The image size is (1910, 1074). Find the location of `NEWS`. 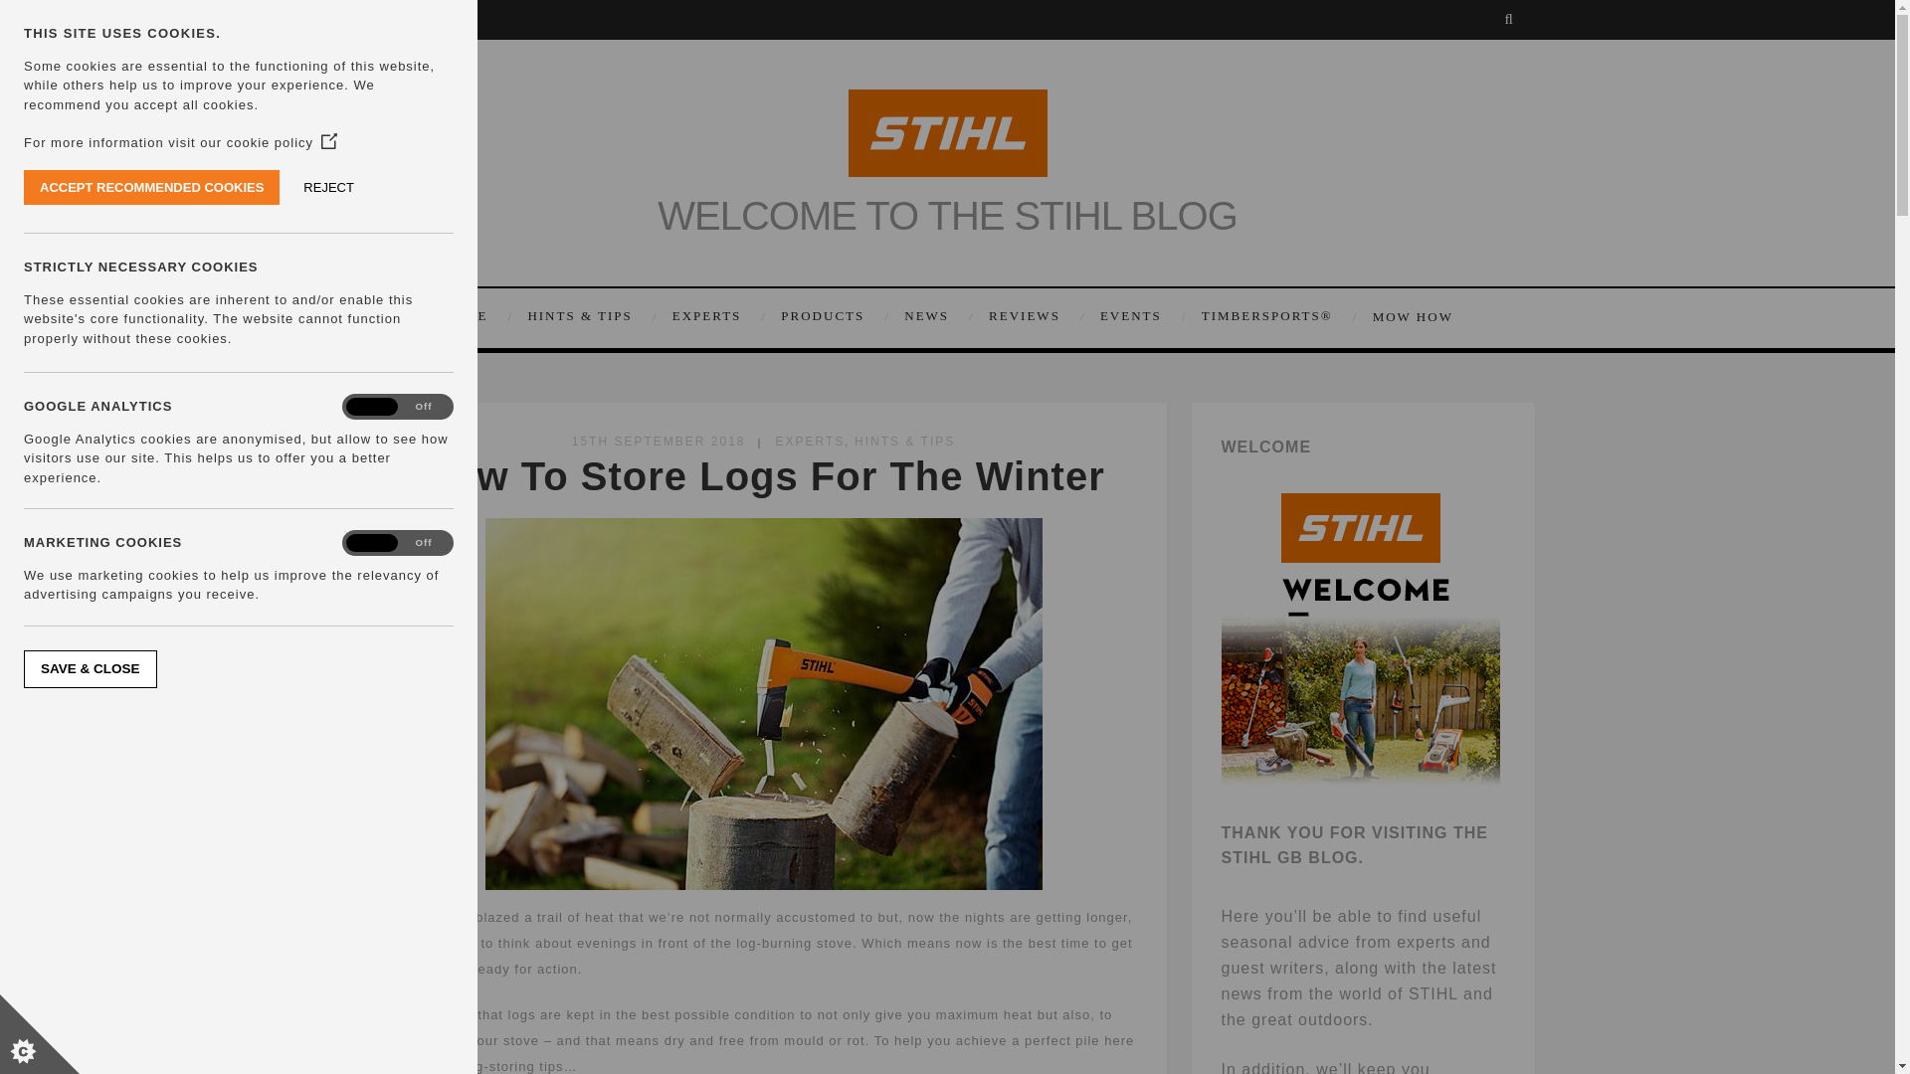

NEWS is located at coordinates (935, 316).